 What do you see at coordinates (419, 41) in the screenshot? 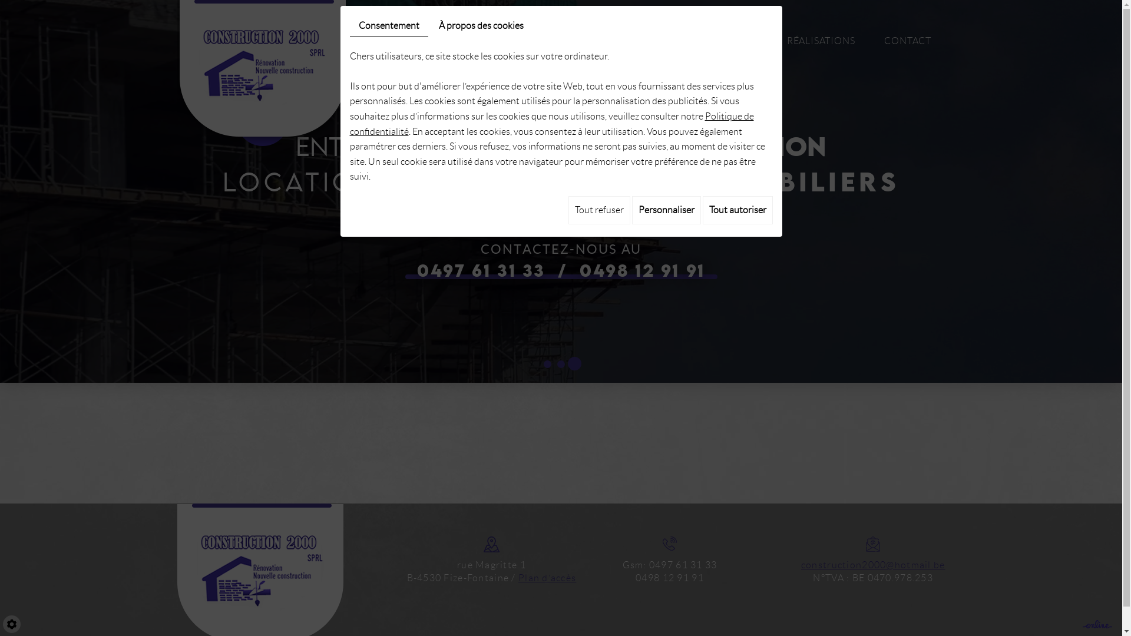
I see `ACCUEIL` at bounding box center [419, 41].